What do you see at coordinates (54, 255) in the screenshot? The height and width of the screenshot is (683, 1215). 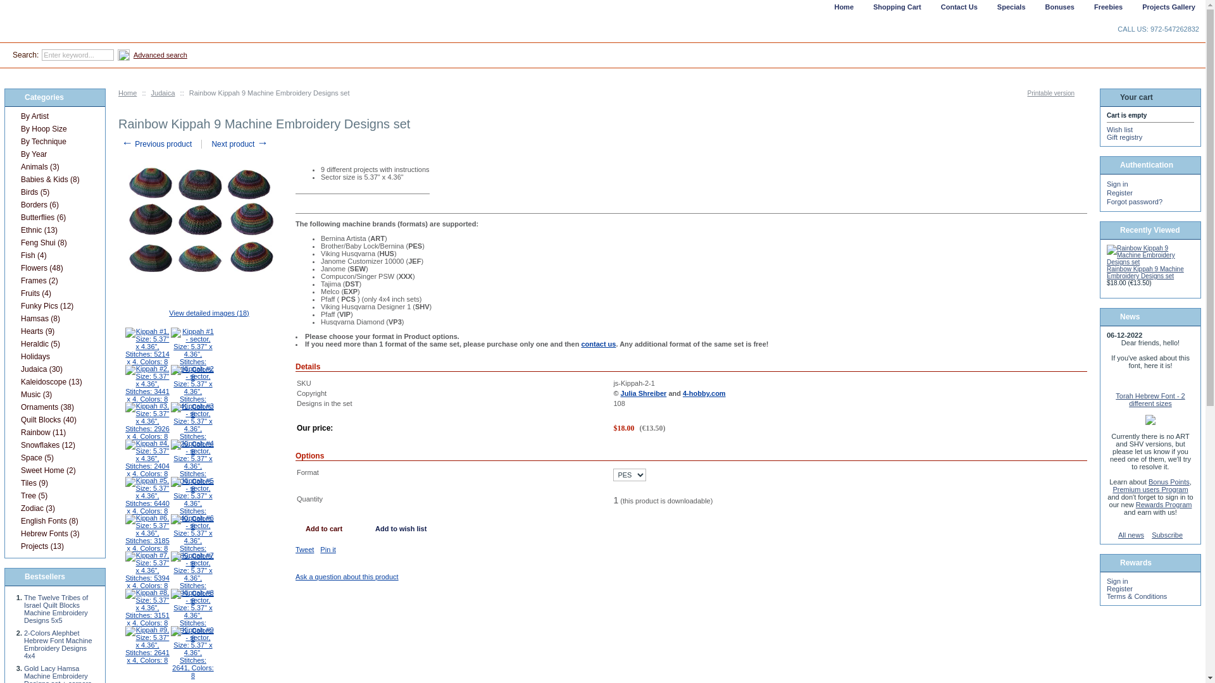 I see `Fish (4)` at bounding box center [54, 255].